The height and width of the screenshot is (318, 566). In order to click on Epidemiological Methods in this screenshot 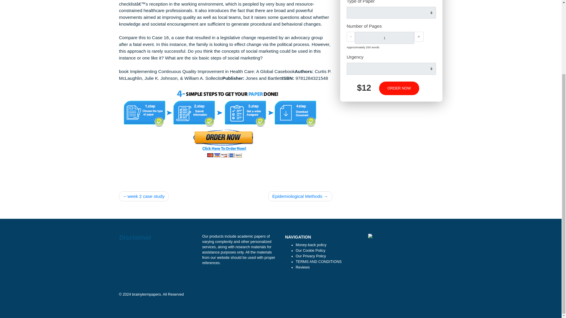, I will do `click(333, 228)`.